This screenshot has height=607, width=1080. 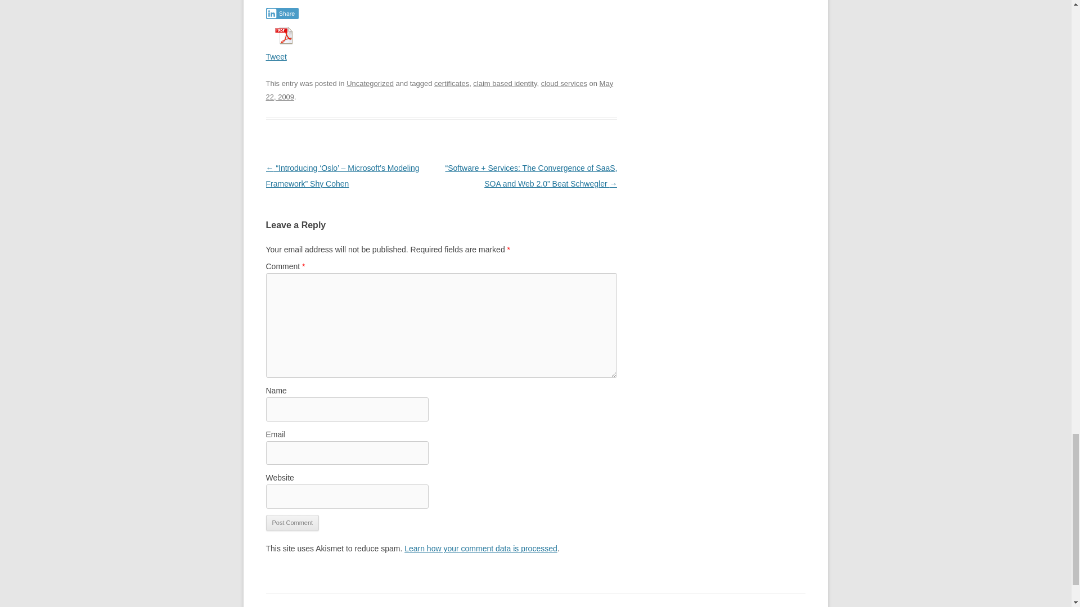 I want to click on Learn how your comment data is processed, so click(x=480, y=548).